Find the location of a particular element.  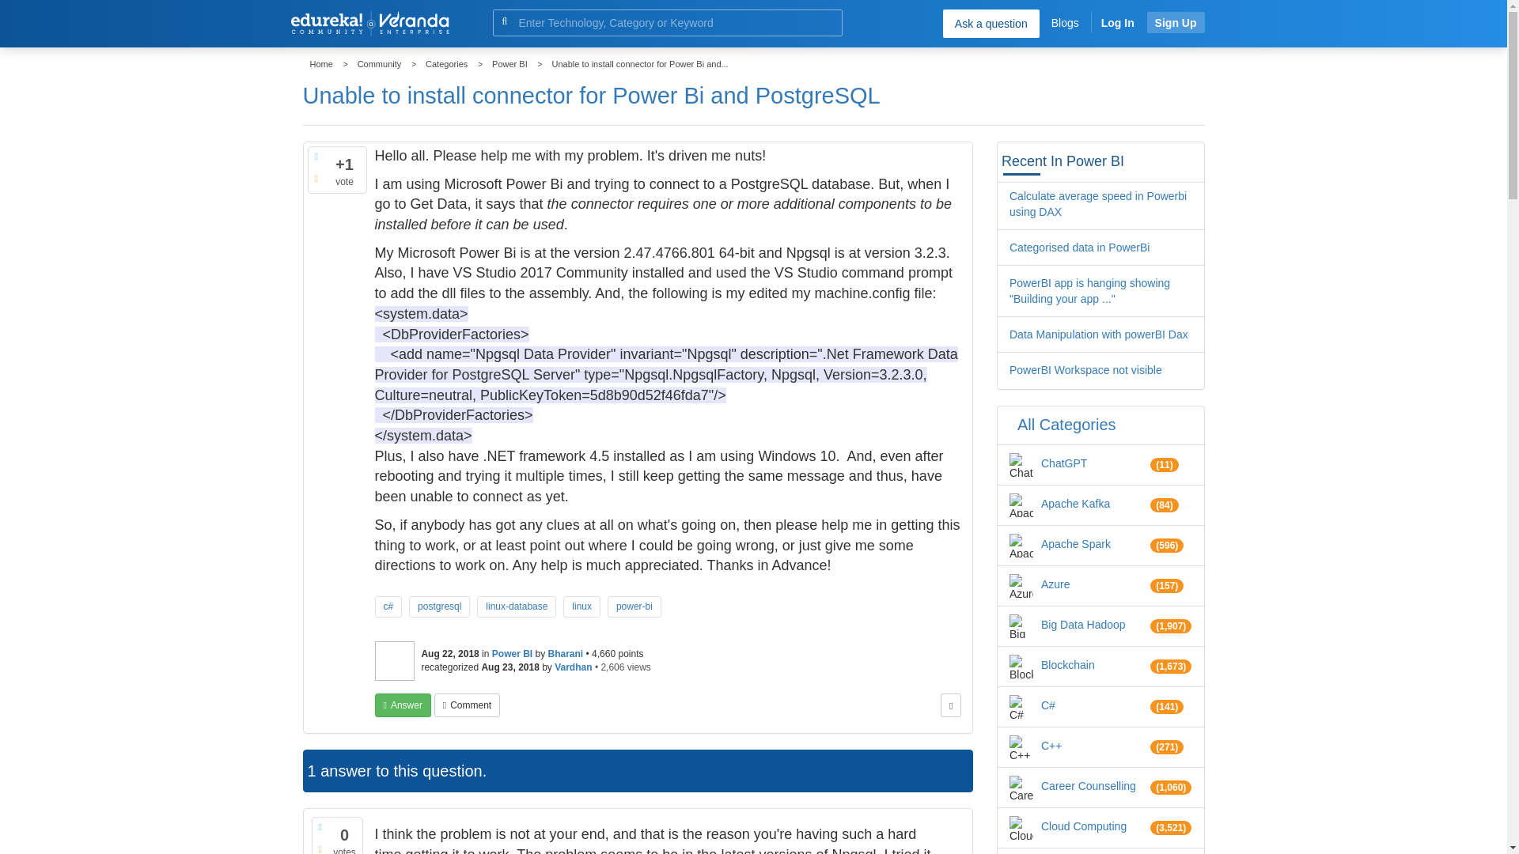

Add a comment on this question is located at coordinates (467, 705).